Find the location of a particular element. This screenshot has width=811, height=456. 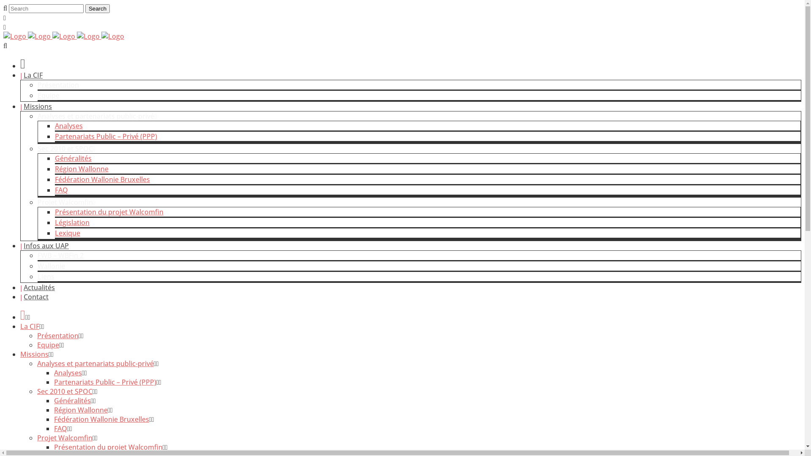

Equipe is located at coordinates (48, 345).